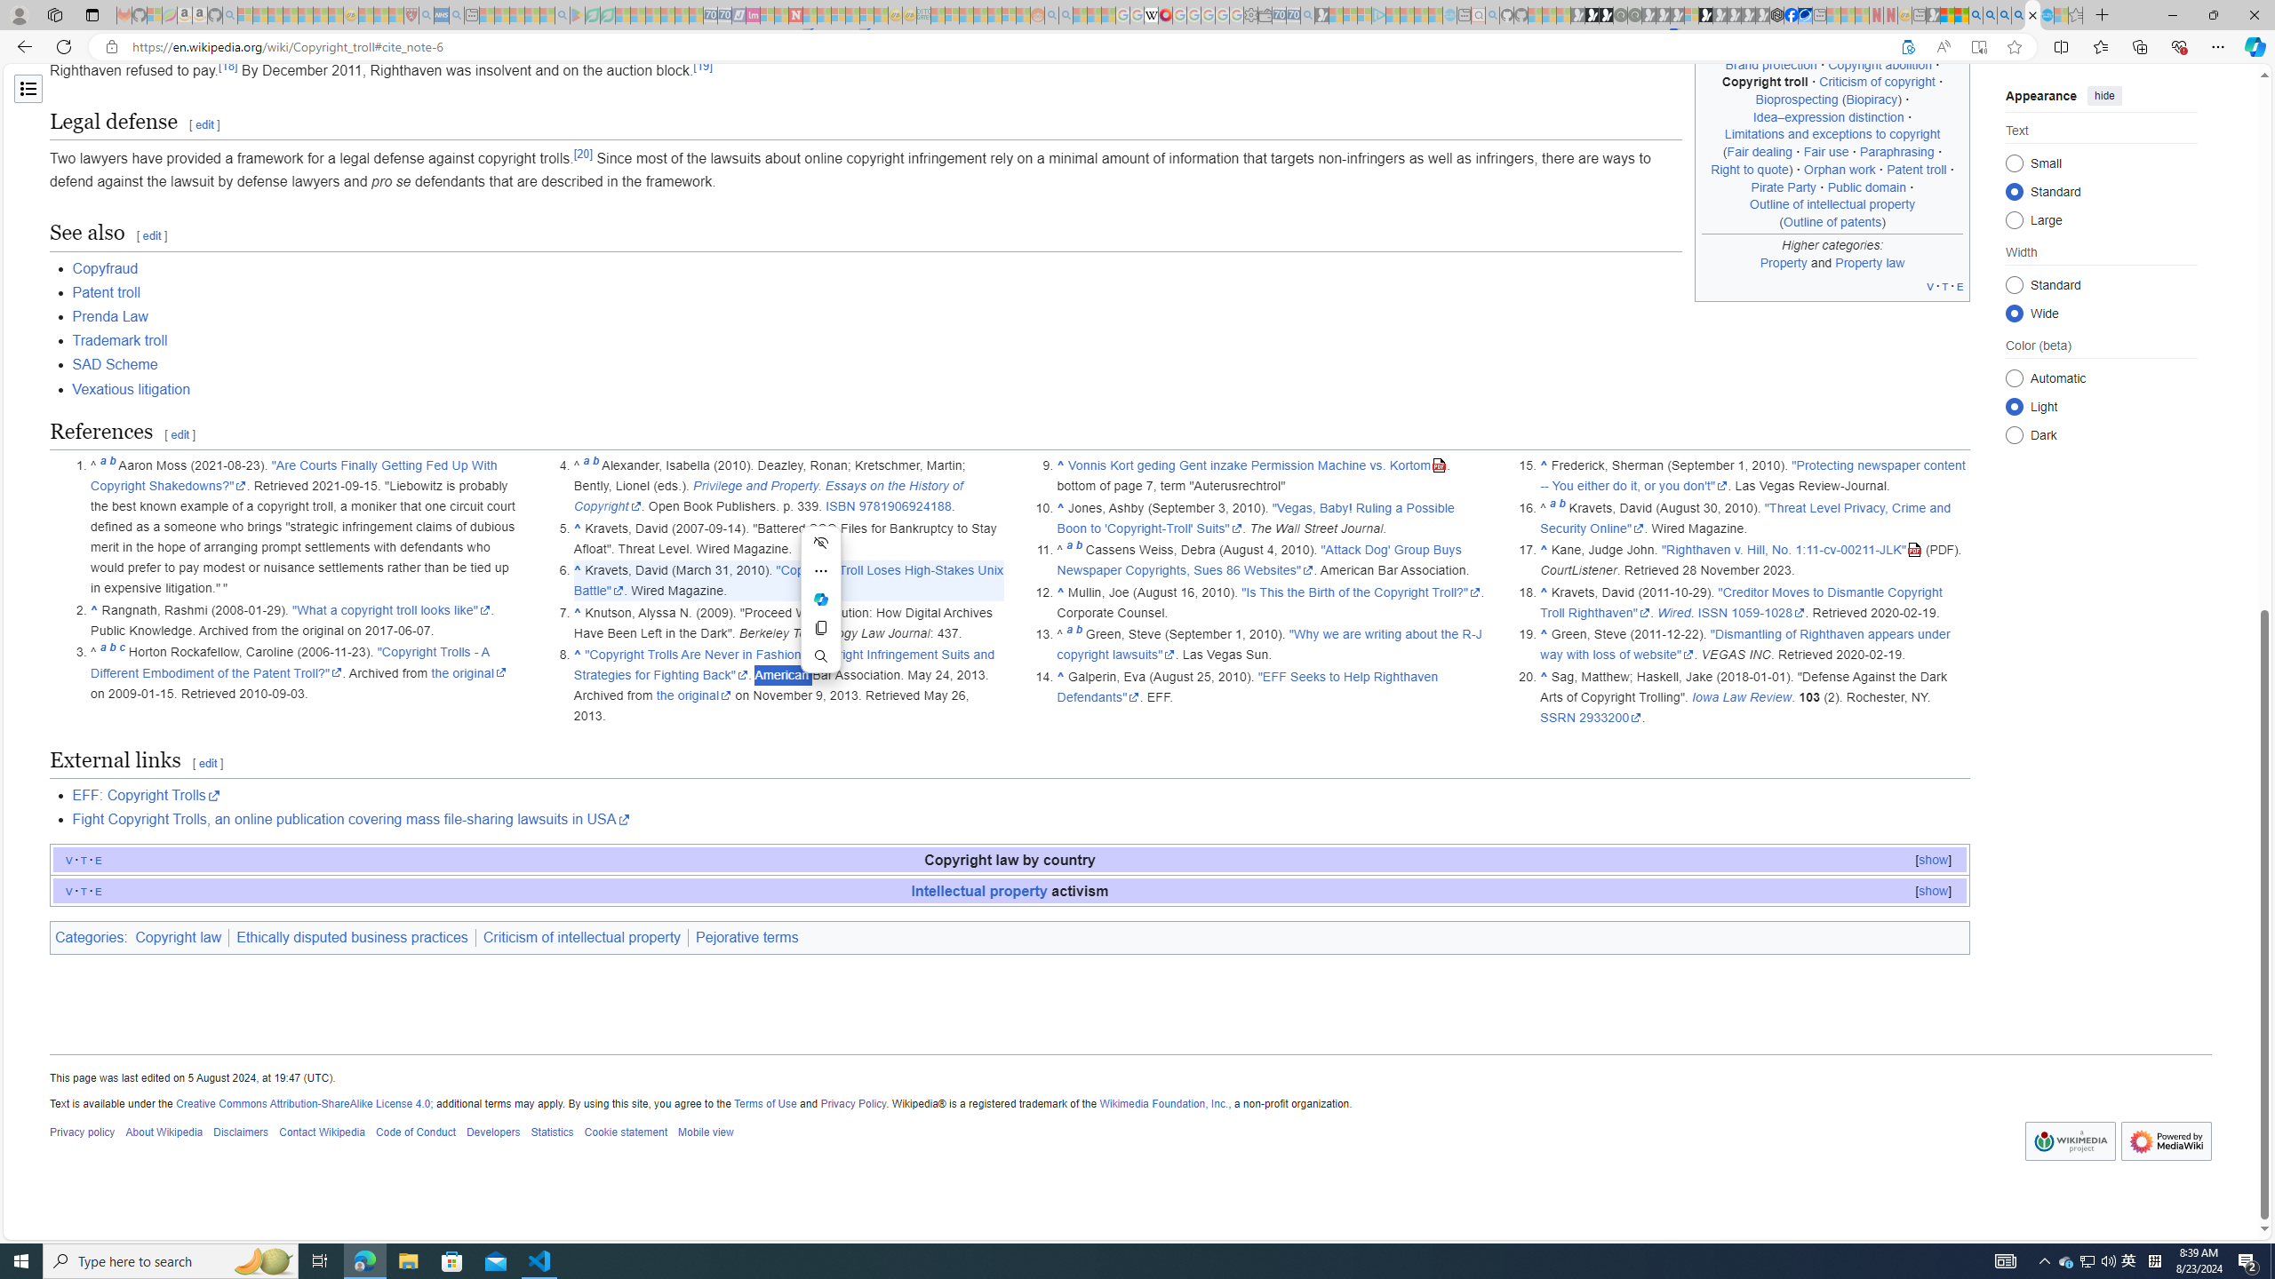 This screenshot has height=1279, width=2275. I want to click on DITOGAMES AG Imprint - Sleeping, so click(923, 15).